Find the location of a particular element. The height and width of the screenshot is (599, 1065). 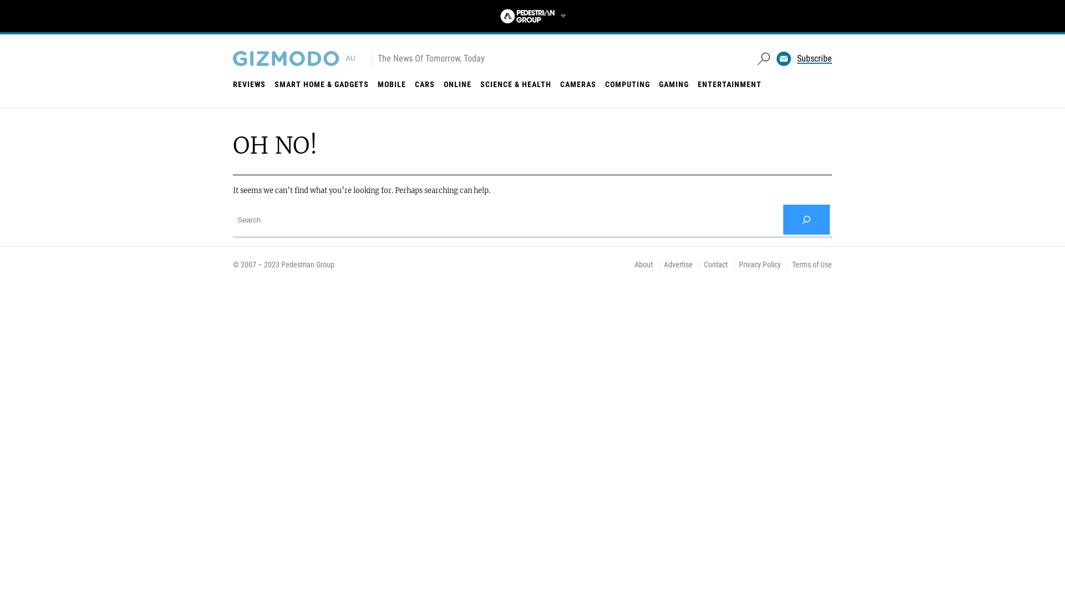

CARS is located at coordinates (425, 84).